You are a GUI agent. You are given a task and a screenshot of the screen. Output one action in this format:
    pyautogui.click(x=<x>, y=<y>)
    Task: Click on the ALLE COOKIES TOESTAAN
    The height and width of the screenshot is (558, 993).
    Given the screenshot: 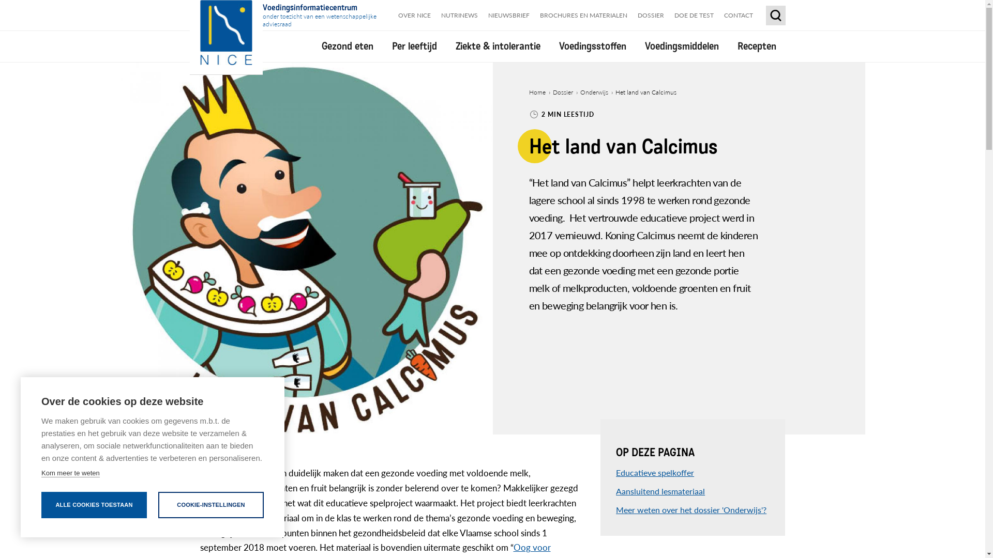 What is the action you would take?
    pyautogui.click(x=94, y=505)
    